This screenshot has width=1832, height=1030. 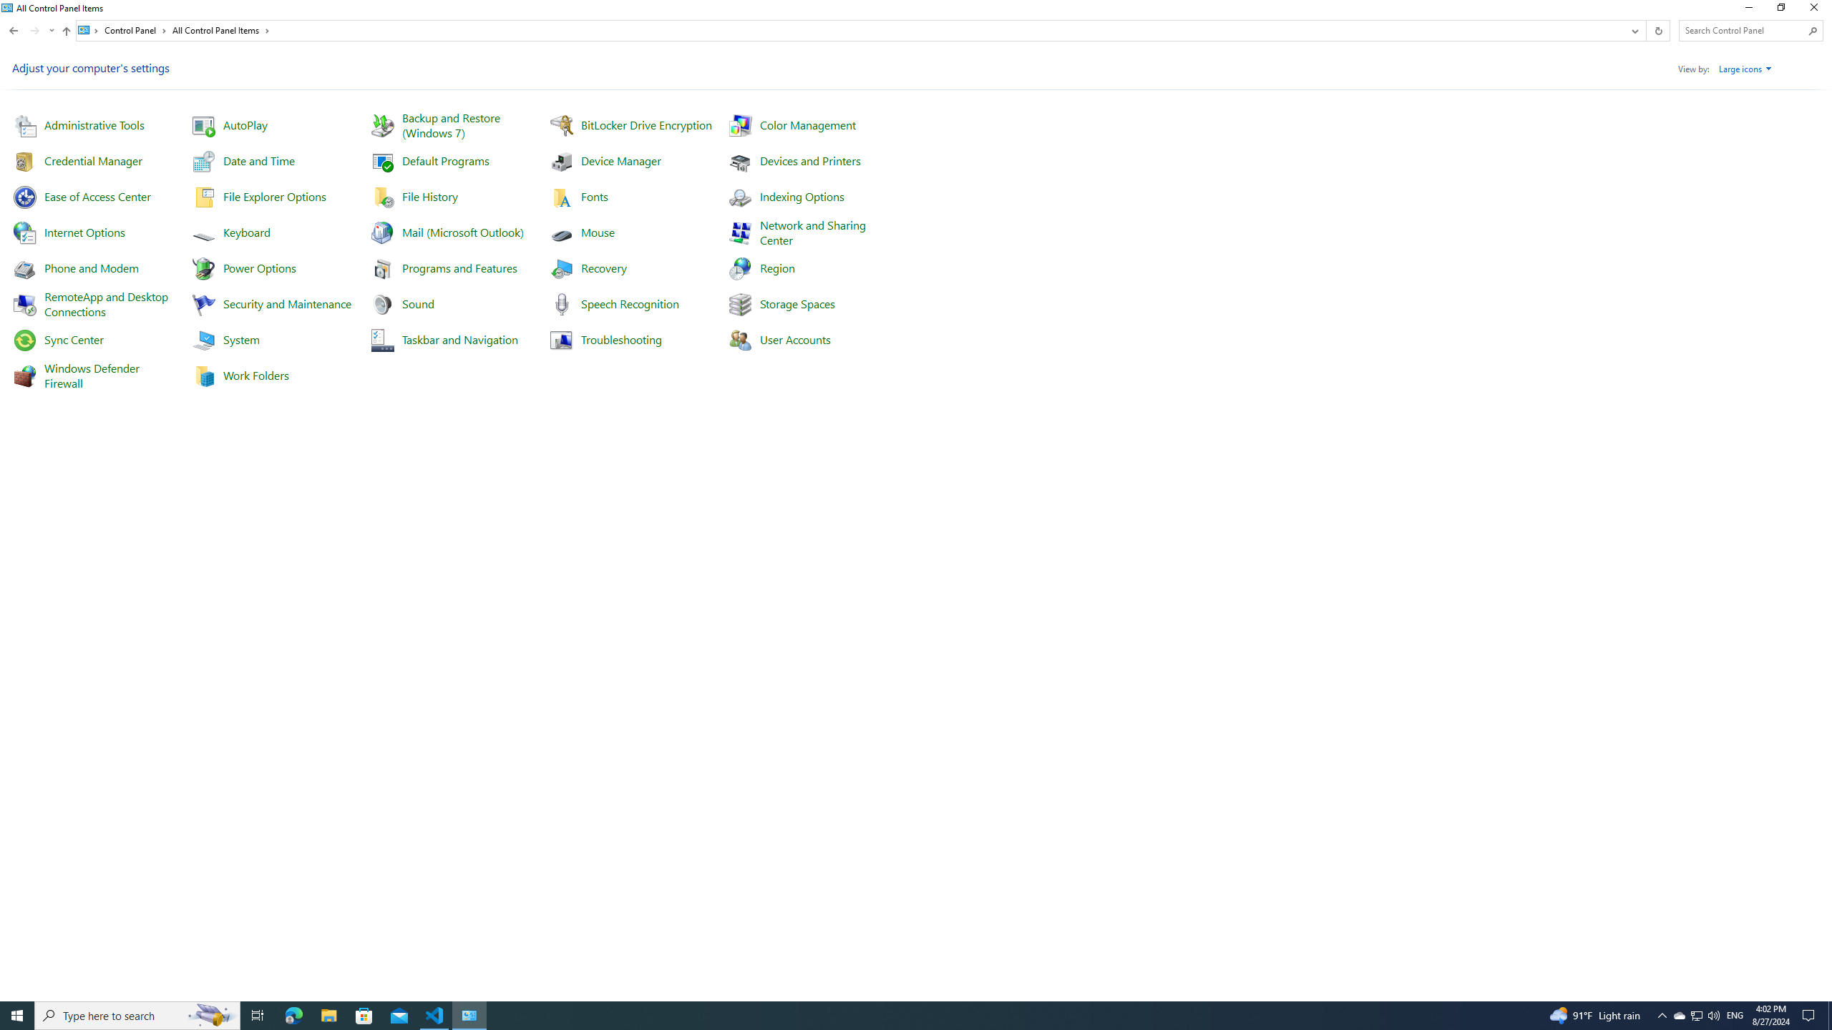 What do you see at coordinates (797, 303) in the screenshot?
I see `Storage Spaces` at bounding box center [797, 303].